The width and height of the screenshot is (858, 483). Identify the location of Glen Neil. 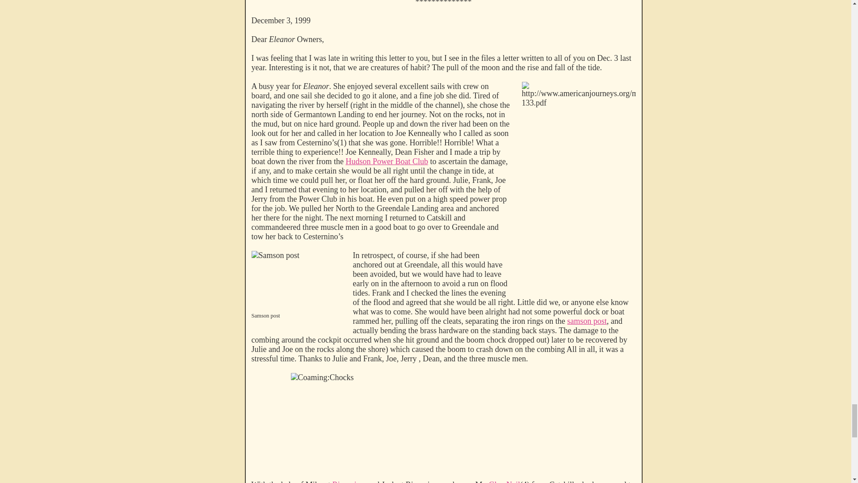
(504, 481).